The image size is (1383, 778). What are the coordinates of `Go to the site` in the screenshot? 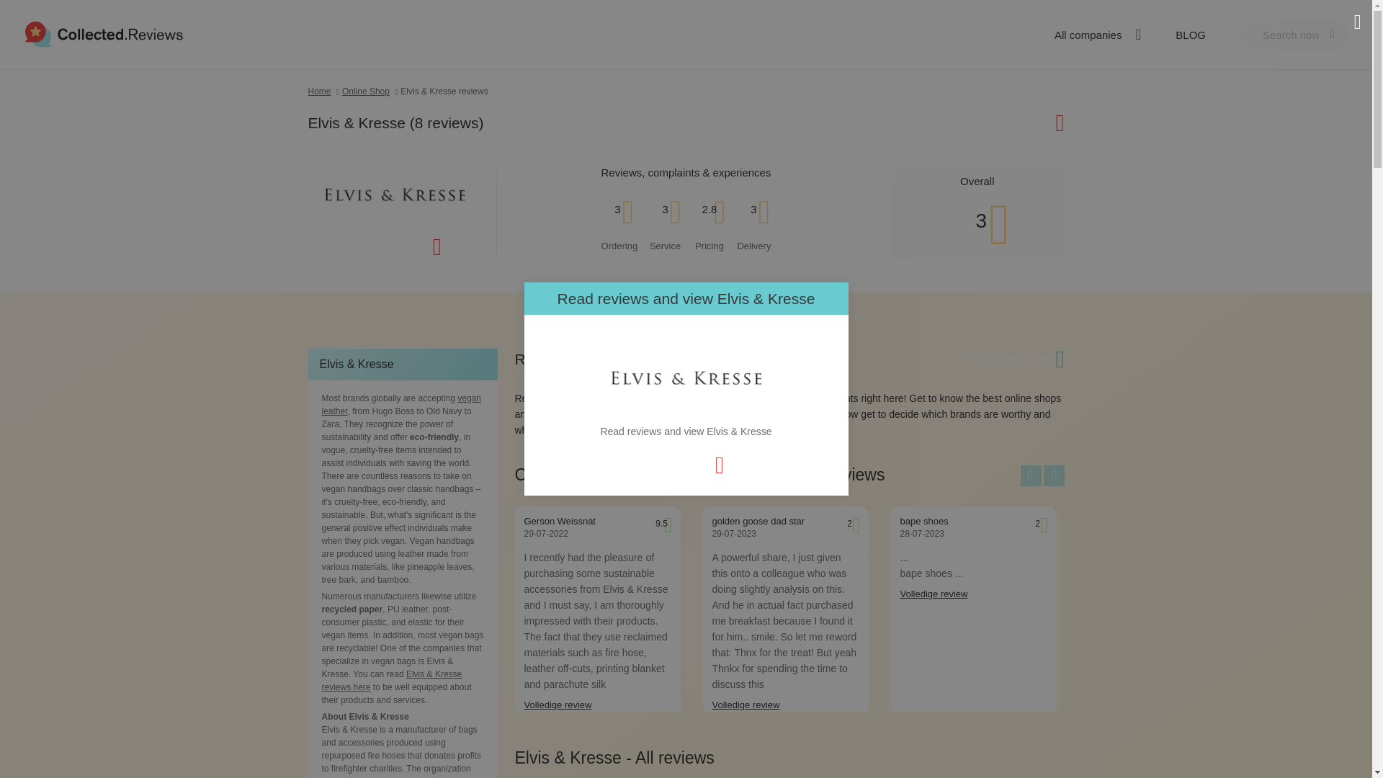 It's located at (402, 246).